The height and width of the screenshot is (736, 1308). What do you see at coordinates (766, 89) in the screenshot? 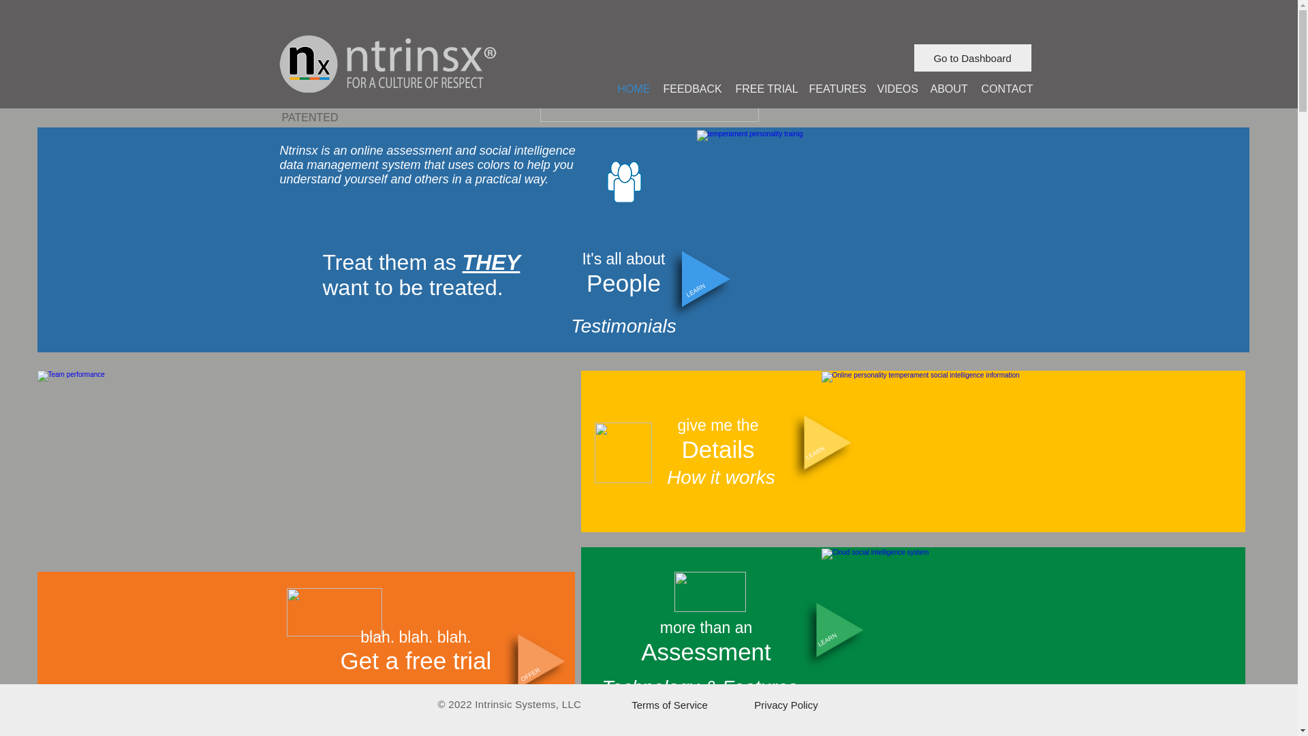
I see `FREE TRIAL` at bounding box center [766, 89].